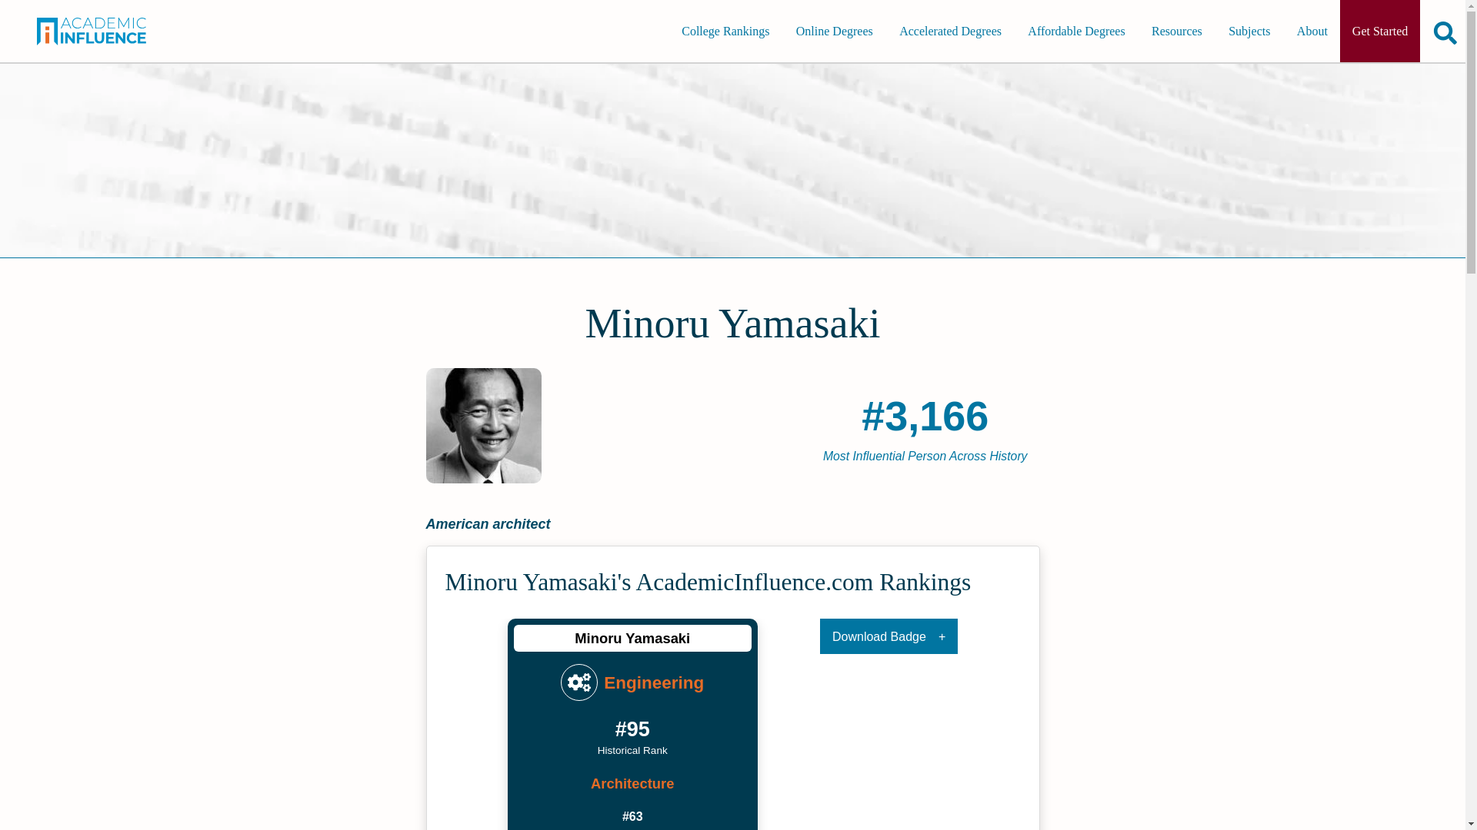 This screenshot has height=830, width=1477. I want to click on About, so click(1312, 31).